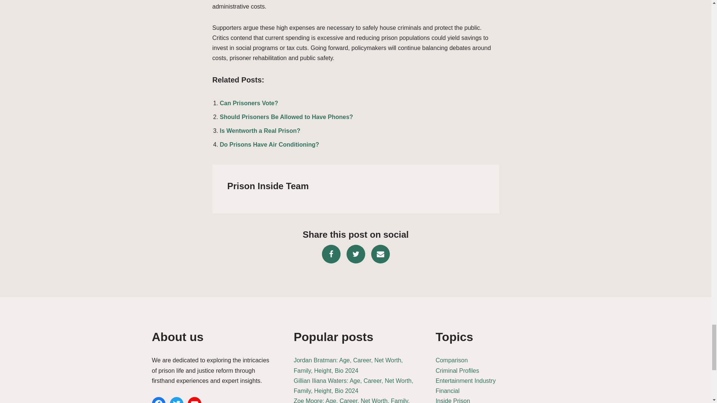  Describe the element at coordinates (269, 145) in the screenshot. I see `Do Prisons Have Air Conditioning?` at that location.